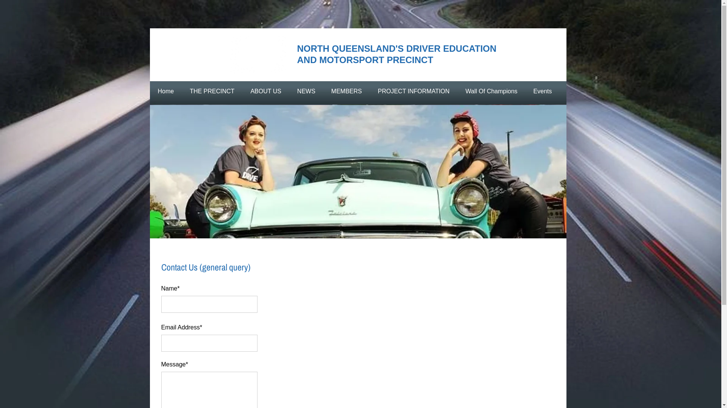 The width and height of the screenshot is (727, 408). Describe the element at coordinates (166, 91) in the screenshot. I see `Home` at that location.